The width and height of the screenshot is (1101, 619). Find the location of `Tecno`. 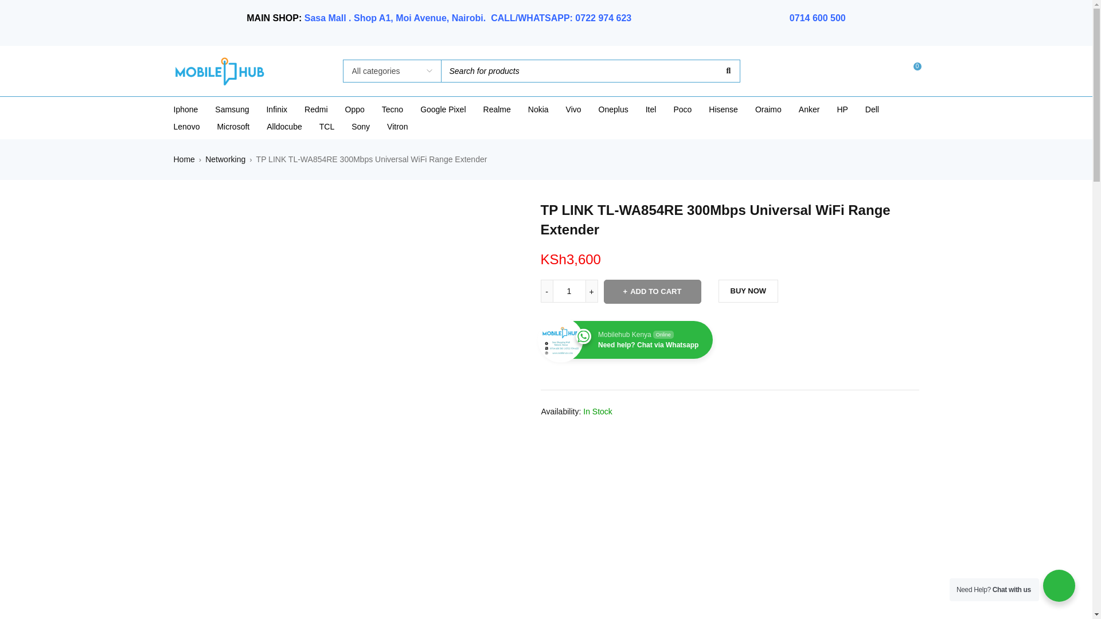

Tecno is located at coordinates (392, 109).